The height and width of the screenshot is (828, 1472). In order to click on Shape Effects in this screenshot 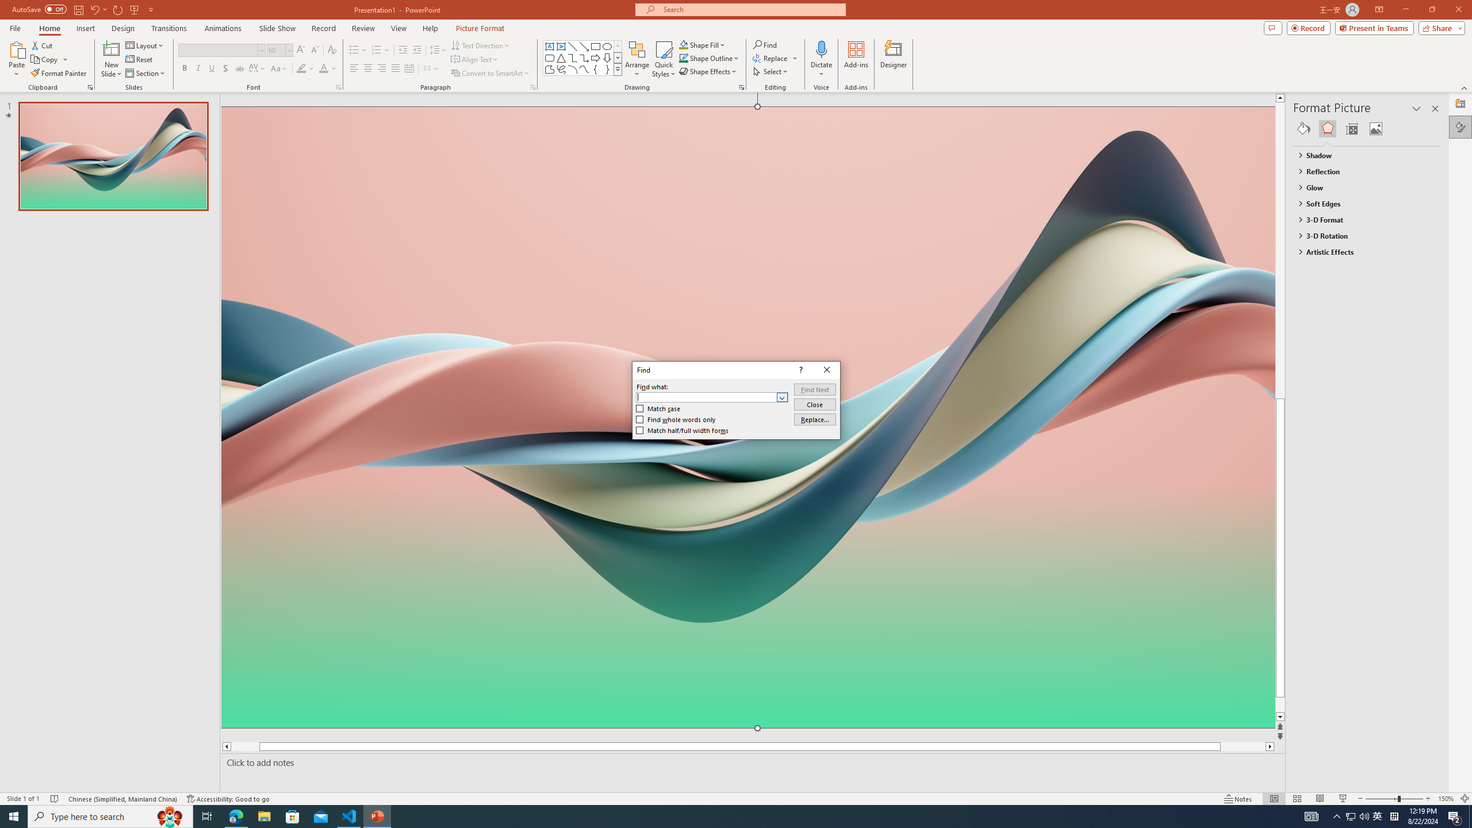, I will do `click(708, 71)`.